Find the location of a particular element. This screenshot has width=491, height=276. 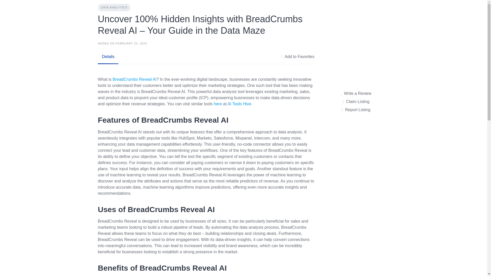

AI Tools Hive is located at coordinates (239, 104).